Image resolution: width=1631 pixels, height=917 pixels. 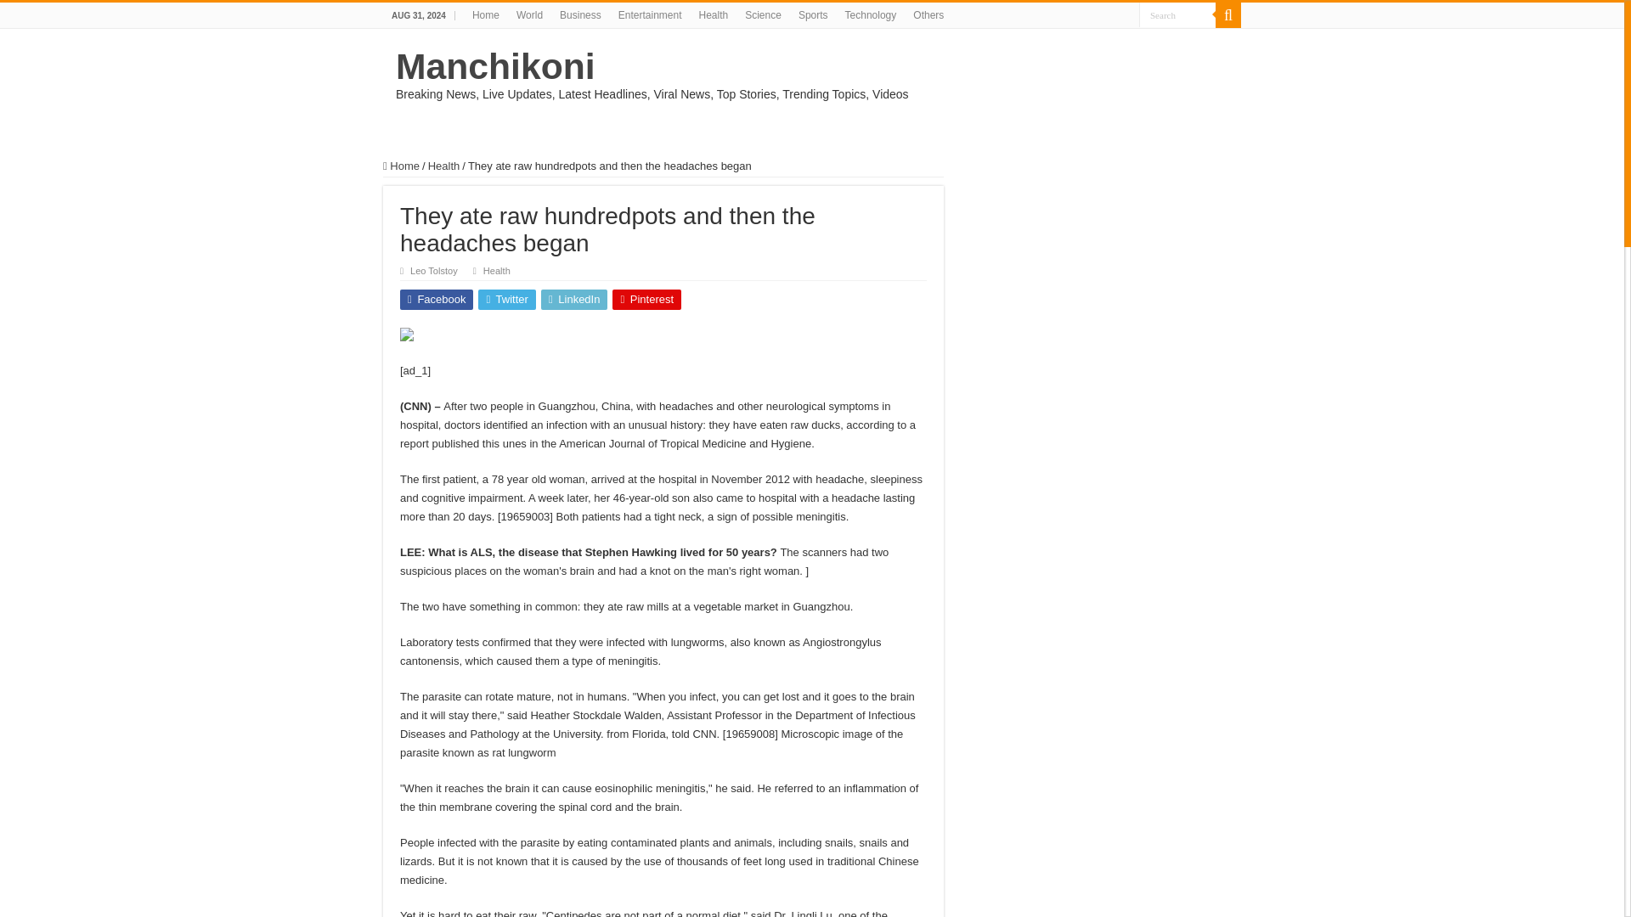 I want to click on Others, so click(x=928, y=15).